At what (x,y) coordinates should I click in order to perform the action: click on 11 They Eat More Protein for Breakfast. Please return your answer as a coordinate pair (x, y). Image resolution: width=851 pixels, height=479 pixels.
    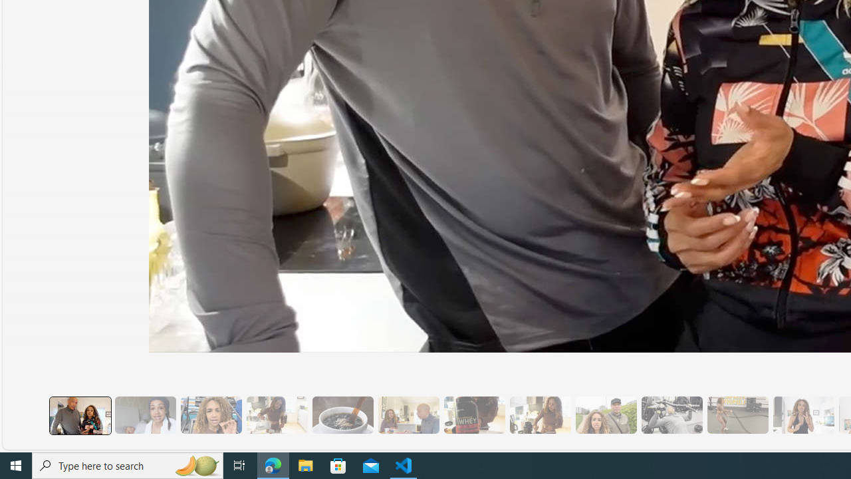
    Looking at the image, I should click on (803, 415).